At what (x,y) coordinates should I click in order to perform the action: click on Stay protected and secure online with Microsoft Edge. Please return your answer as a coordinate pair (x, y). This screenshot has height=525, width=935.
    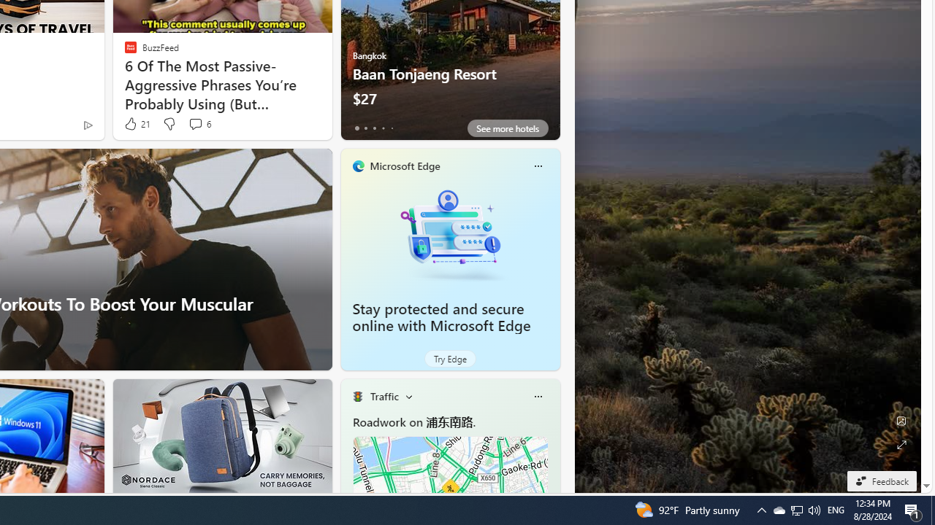
    Looking at the image, I should click on (441, 317).